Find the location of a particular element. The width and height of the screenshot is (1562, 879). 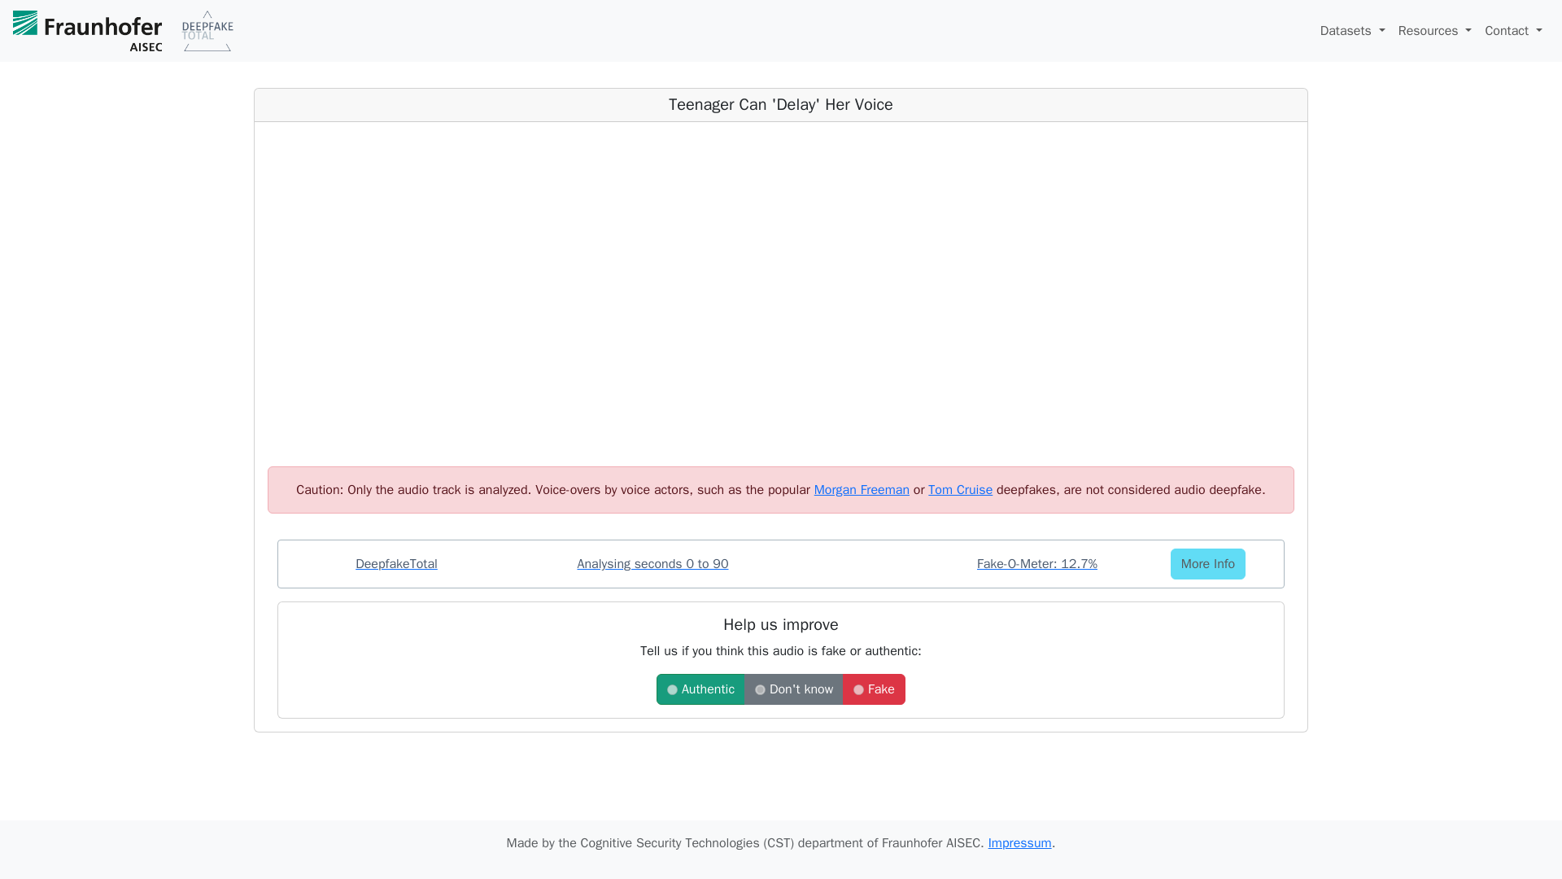

Morgan Freeman is located at coordinates (861, 490).